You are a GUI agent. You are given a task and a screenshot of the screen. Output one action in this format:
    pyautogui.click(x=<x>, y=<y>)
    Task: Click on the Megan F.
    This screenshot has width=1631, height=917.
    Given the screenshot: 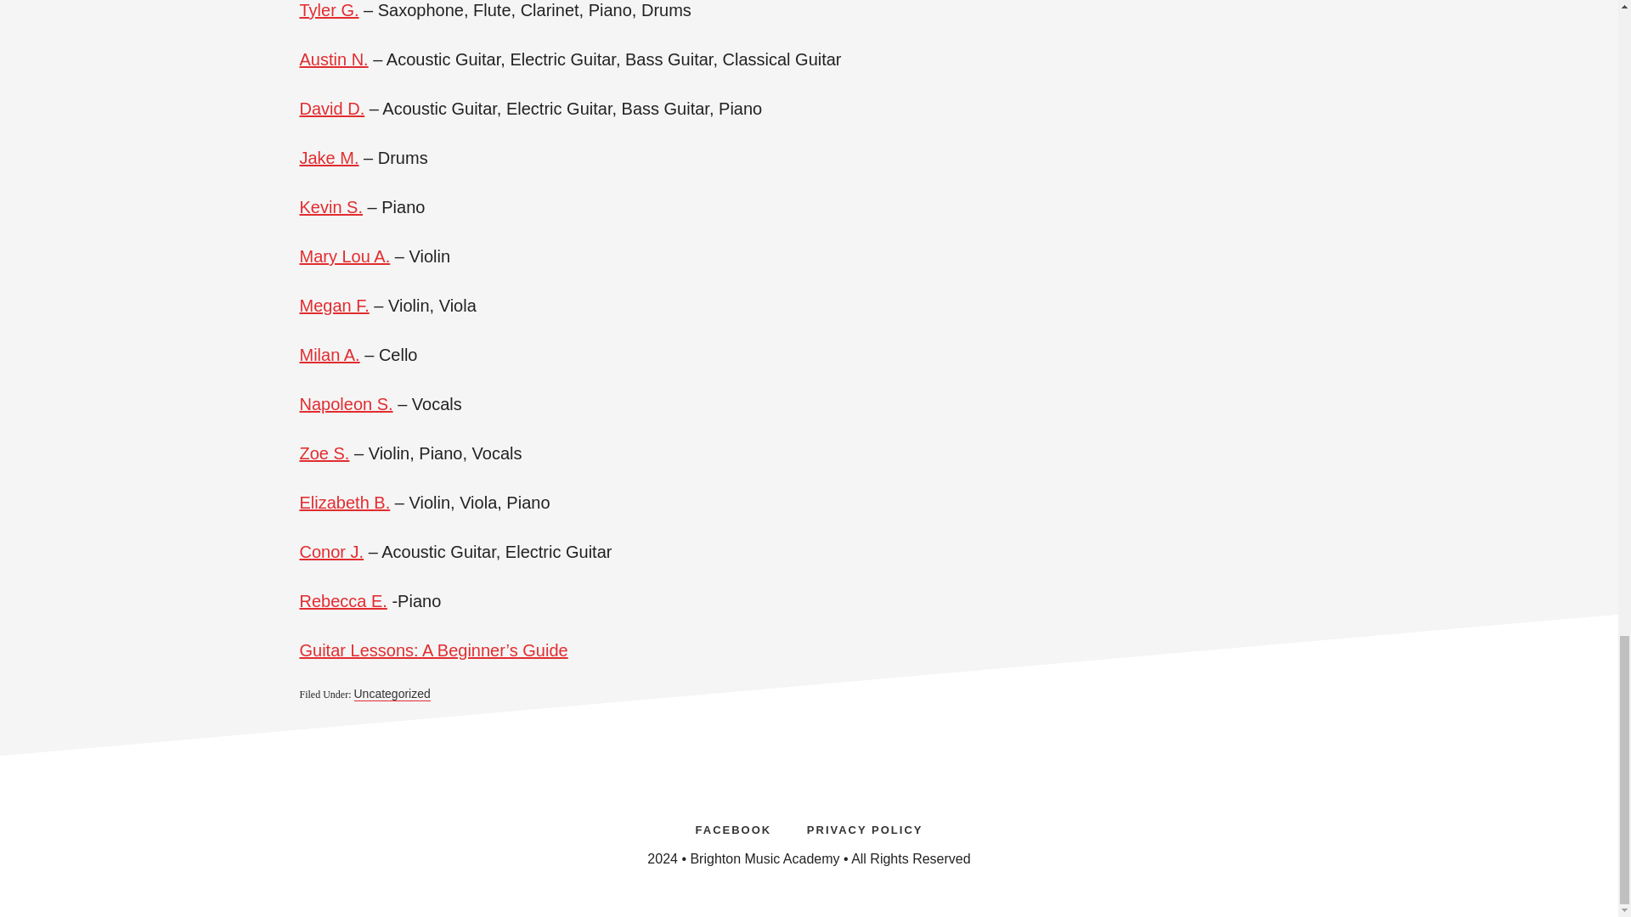 What is the action you would take?
    pyautogui.click(x=333, y=306)
    